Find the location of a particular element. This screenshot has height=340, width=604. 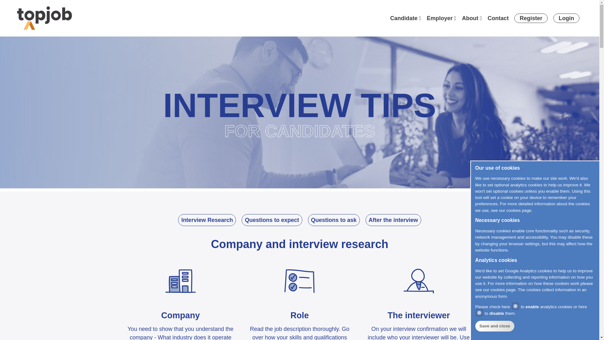

Find Work is located at coordinates (404, 18).